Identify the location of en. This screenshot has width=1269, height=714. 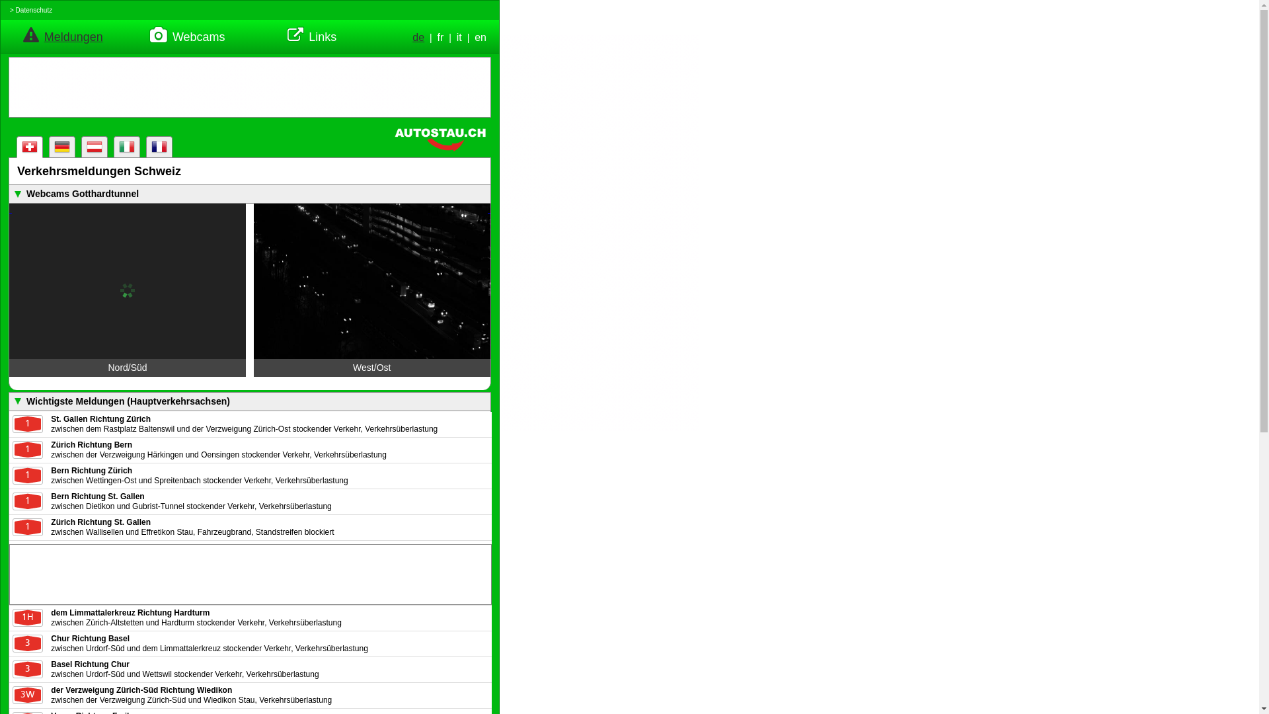
(481, 38).